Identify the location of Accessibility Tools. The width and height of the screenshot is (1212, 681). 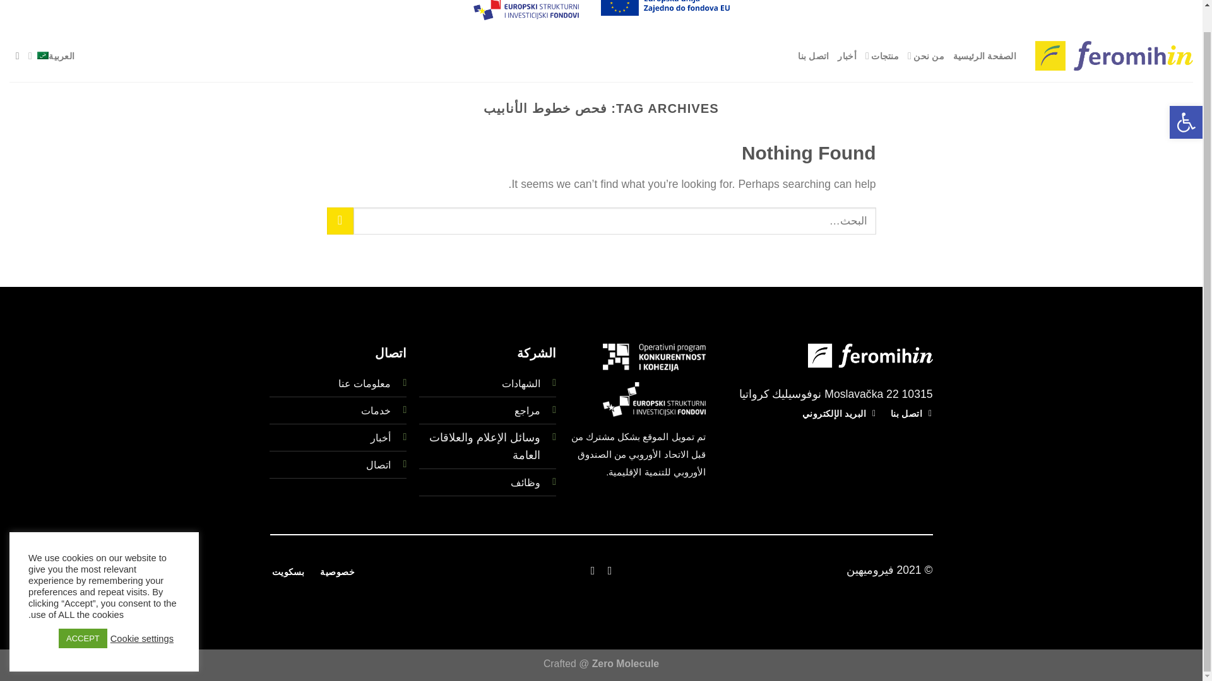
(1185, 98).